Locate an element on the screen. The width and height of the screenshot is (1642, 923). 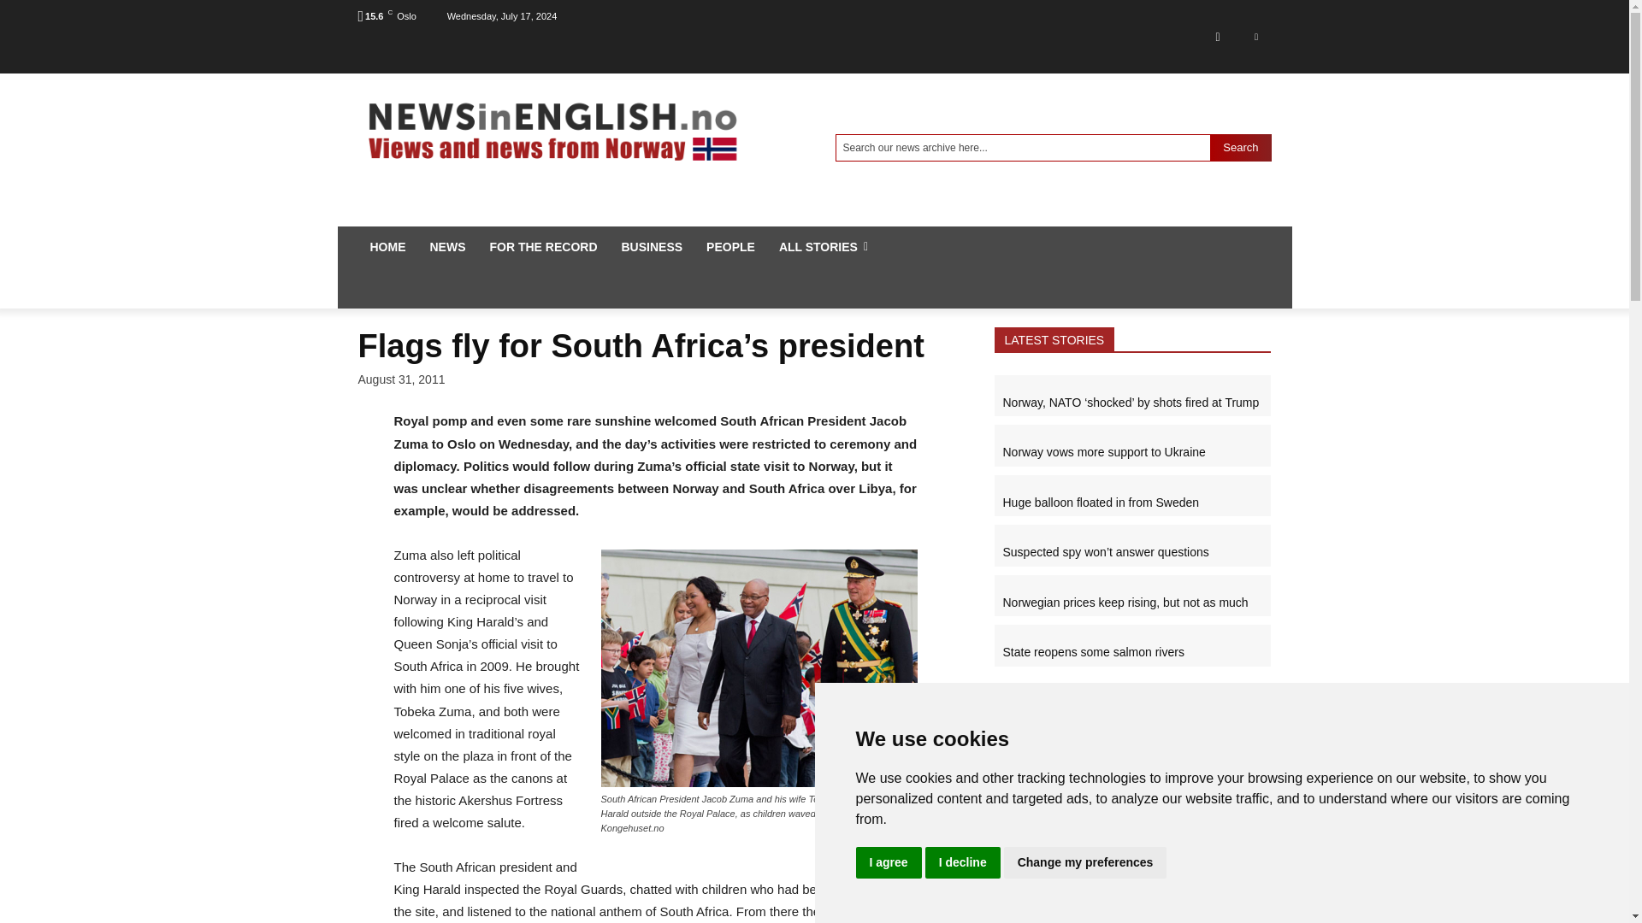
Twitter is located at coordinates (1255, 36).